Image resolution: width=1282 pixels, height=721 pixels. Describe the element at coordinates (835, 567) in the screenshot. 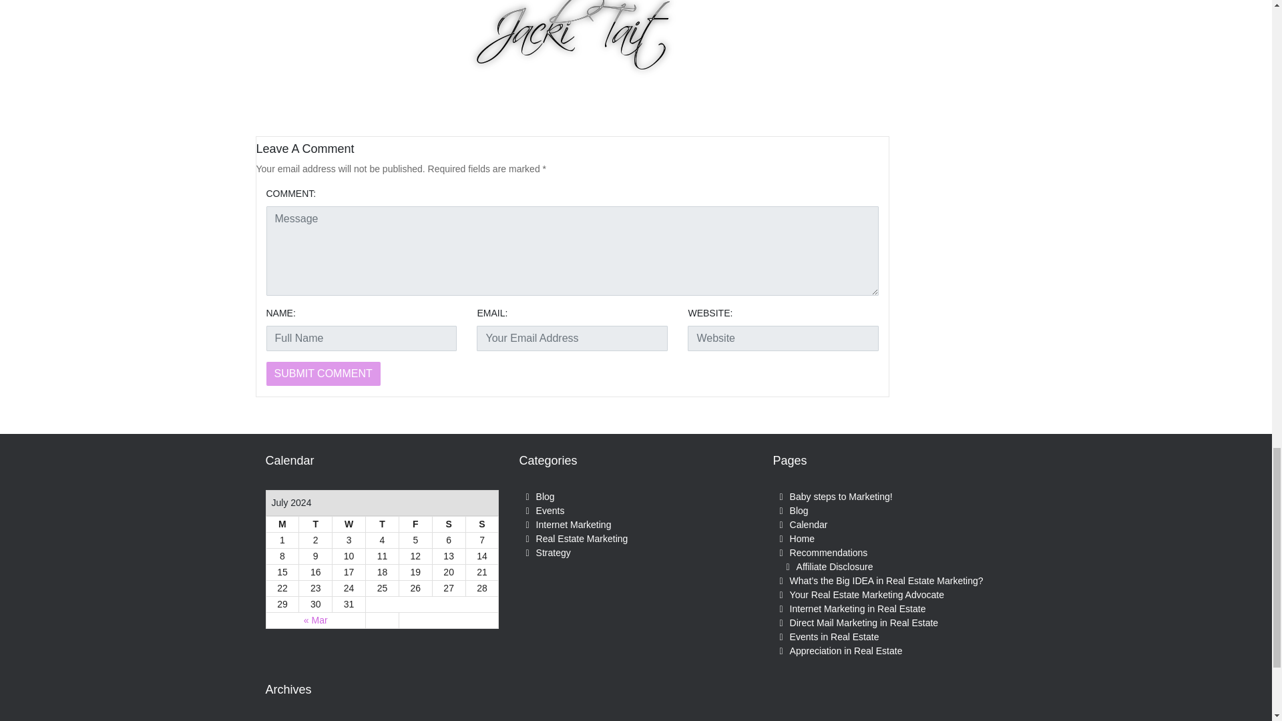

I see `Affiliate Disclosure` at that location.